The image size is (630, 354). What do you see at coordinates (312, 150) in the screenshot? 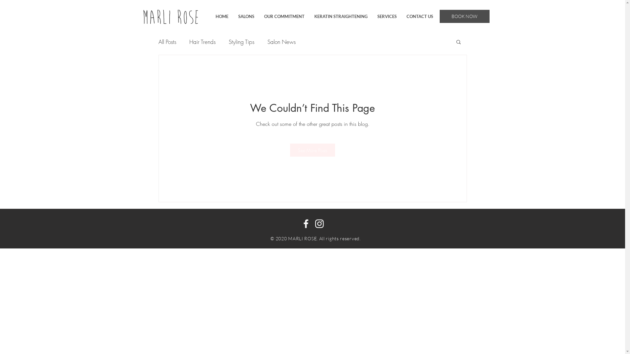
I see `See More Posts` at bounding box center [312, 150].